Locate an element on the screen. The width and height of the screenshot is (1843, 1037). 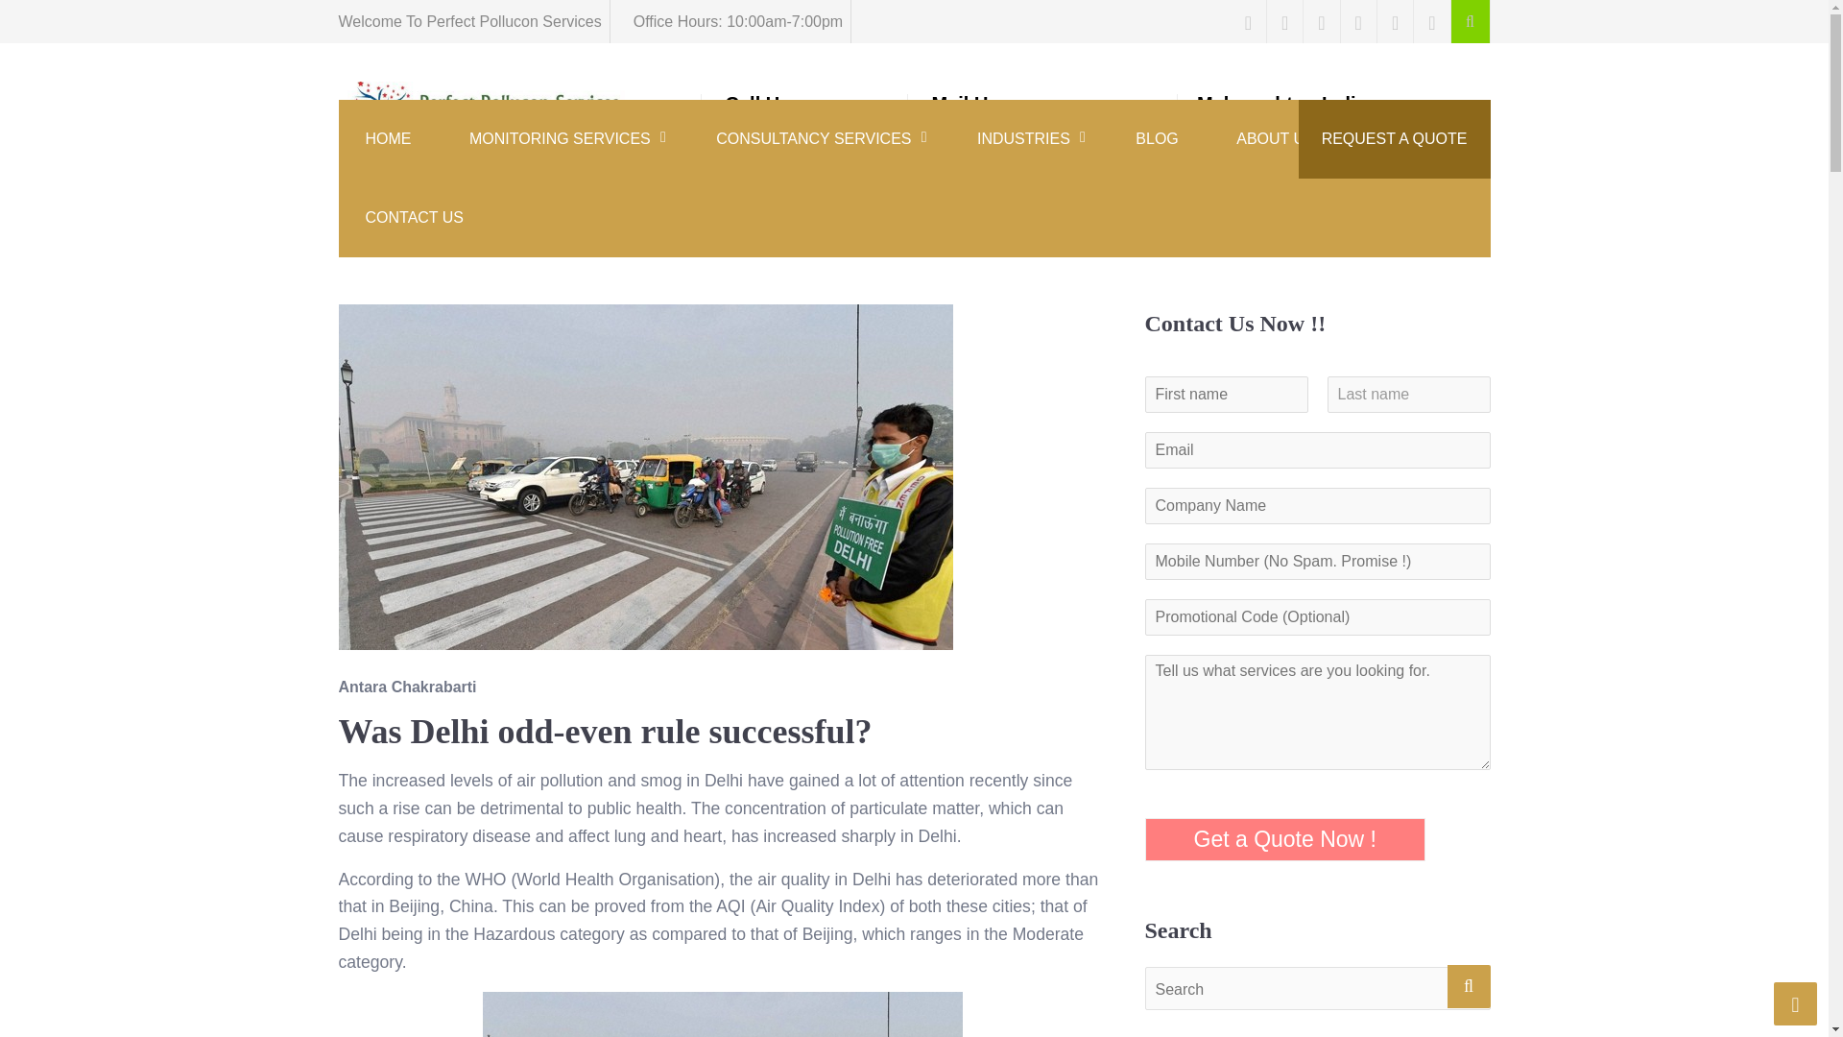
CONSULTANCY SERVICES is located at coordinates (434, 157).